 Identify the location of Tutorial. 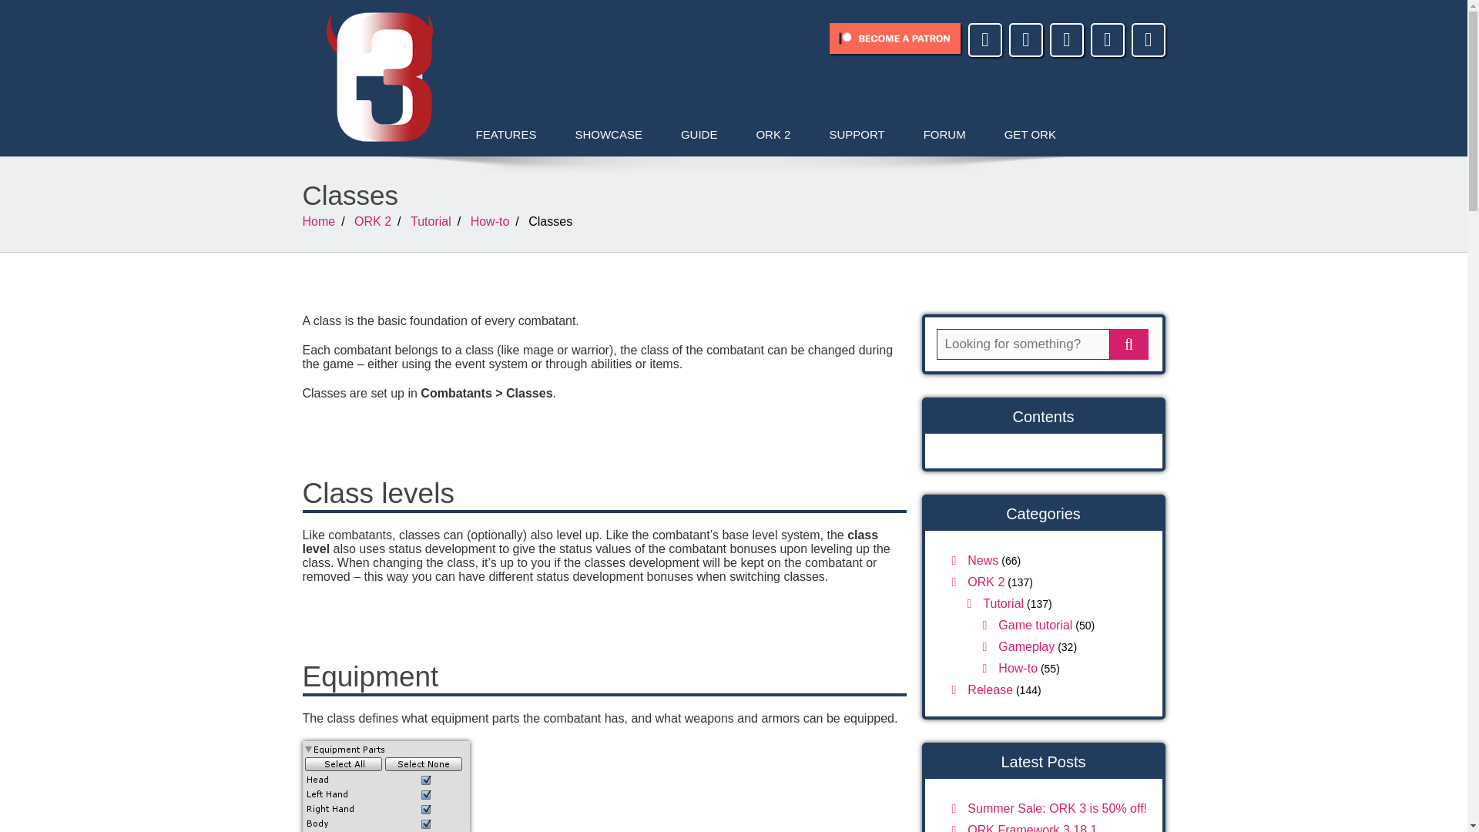
(431, 220).